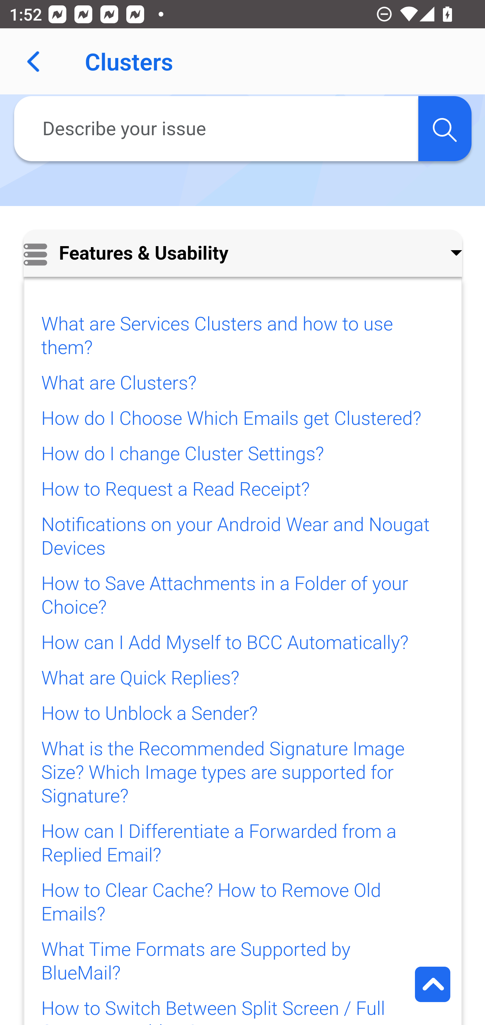 This screenshot has height=1025, width=485. Describe the element at coordinates (195, 961) in the screenshot. I see `What Time Formats are Supported by BlueMail?` at that location.